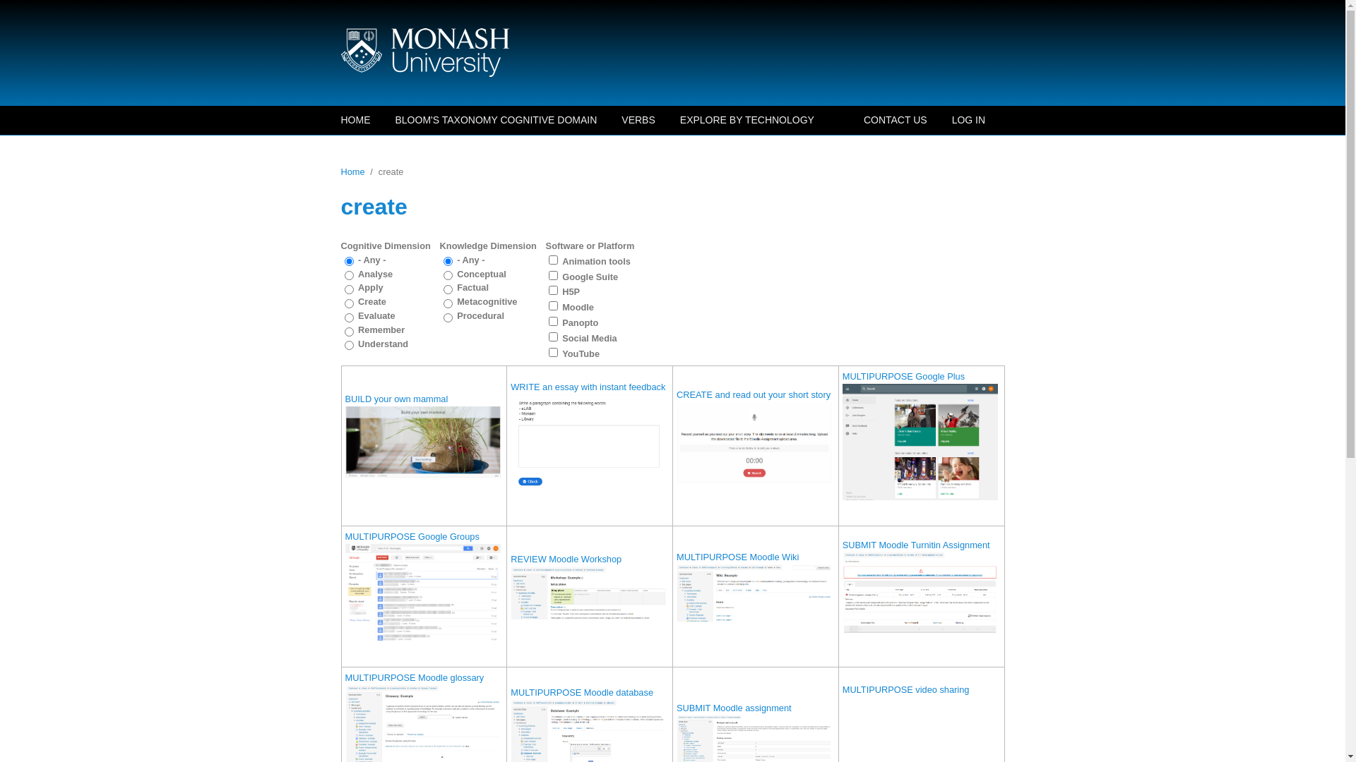  Describe the element at coordinates (396, 399) in the screenshot. I see `BUILD your own mammal` at that location.